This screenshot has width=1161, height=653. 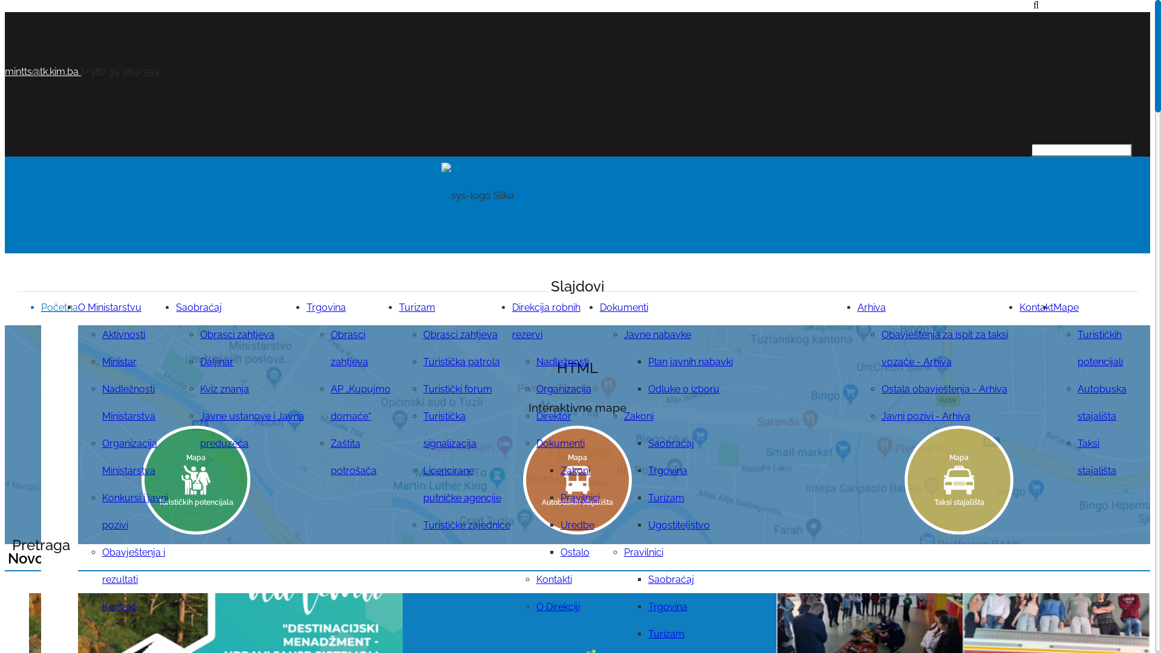 I want to click on Trgovina, so click(x=668, y=470).